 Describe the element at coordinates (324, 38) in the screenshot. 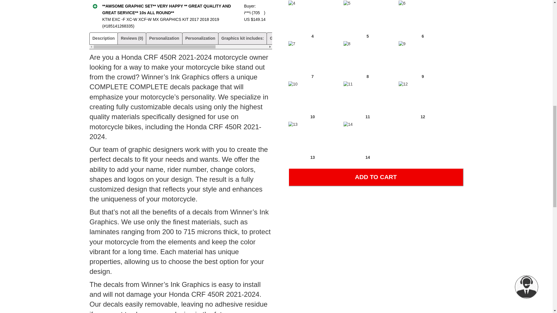

I see `NOTE` at that location.